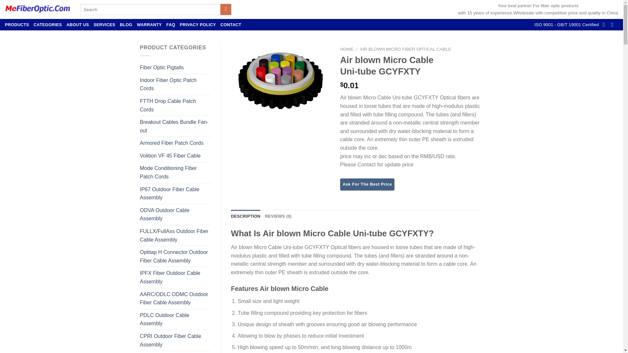  Describe the element at coordinates (231, 25) in the screenshot. I see `CONTACT` at that location.